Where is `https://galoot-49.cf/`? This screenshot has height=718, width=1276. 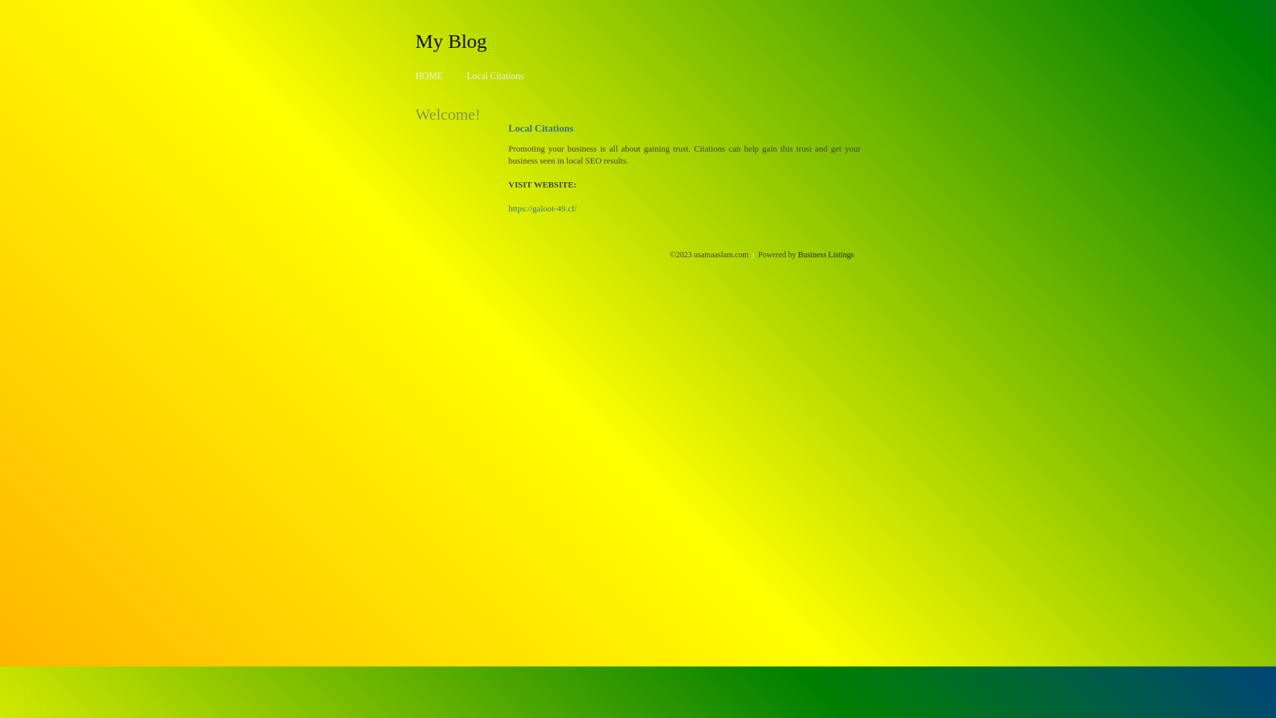 https://galoot-49.cf/ is located at coordinates (542, 209).